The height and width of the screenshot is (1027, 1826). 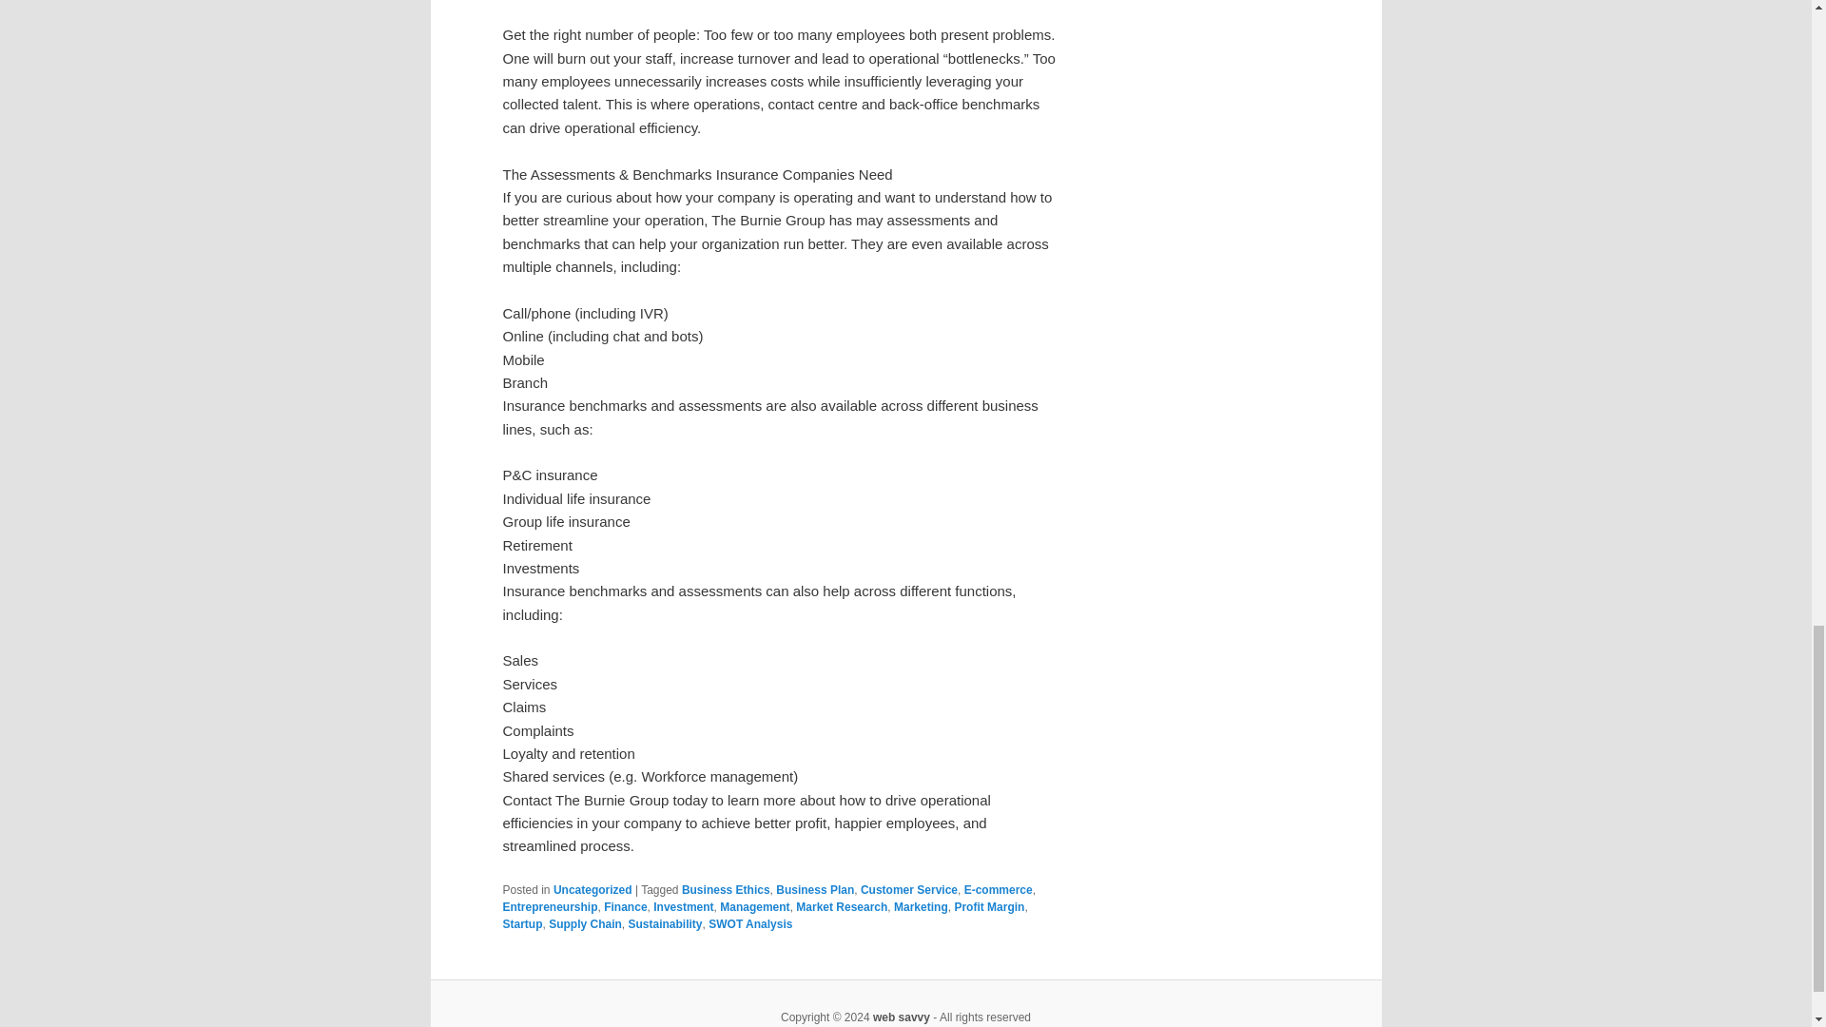 I want to click on Marketing, so click(x=921, y=907).